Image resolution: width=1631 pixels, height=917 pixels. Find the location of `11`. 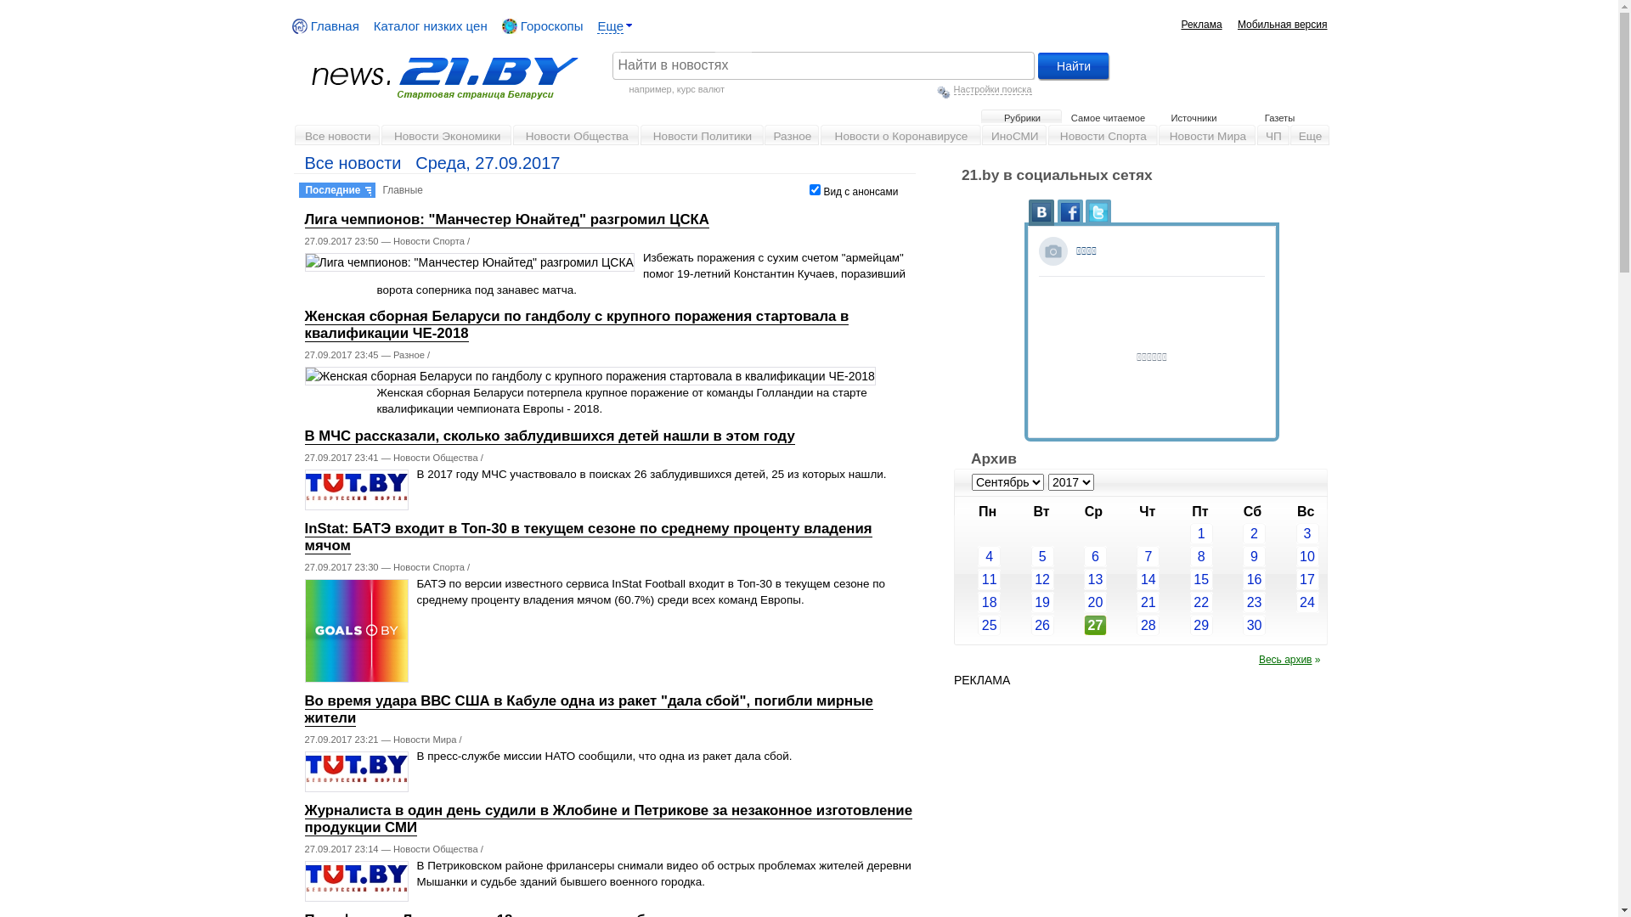

11 is located at coordinates (974, 579).